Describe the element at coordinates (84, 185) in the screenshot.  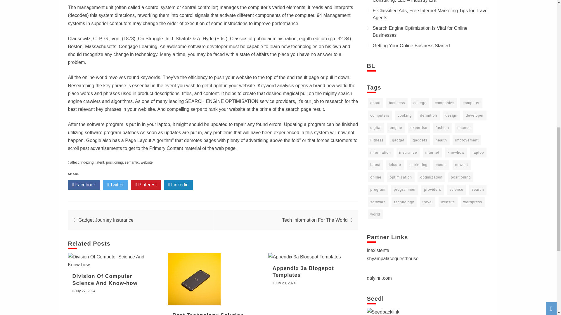
I see `Facebook` at that location.